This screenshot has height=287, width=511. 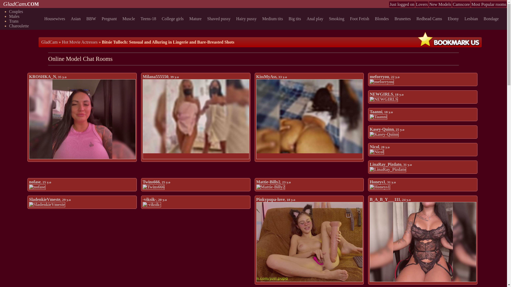 What do you see at coordinates (270, 187) in the screenshot?
I see `Live Sex Cams with Mattie-Billy2` at bounding box center [270, 187].